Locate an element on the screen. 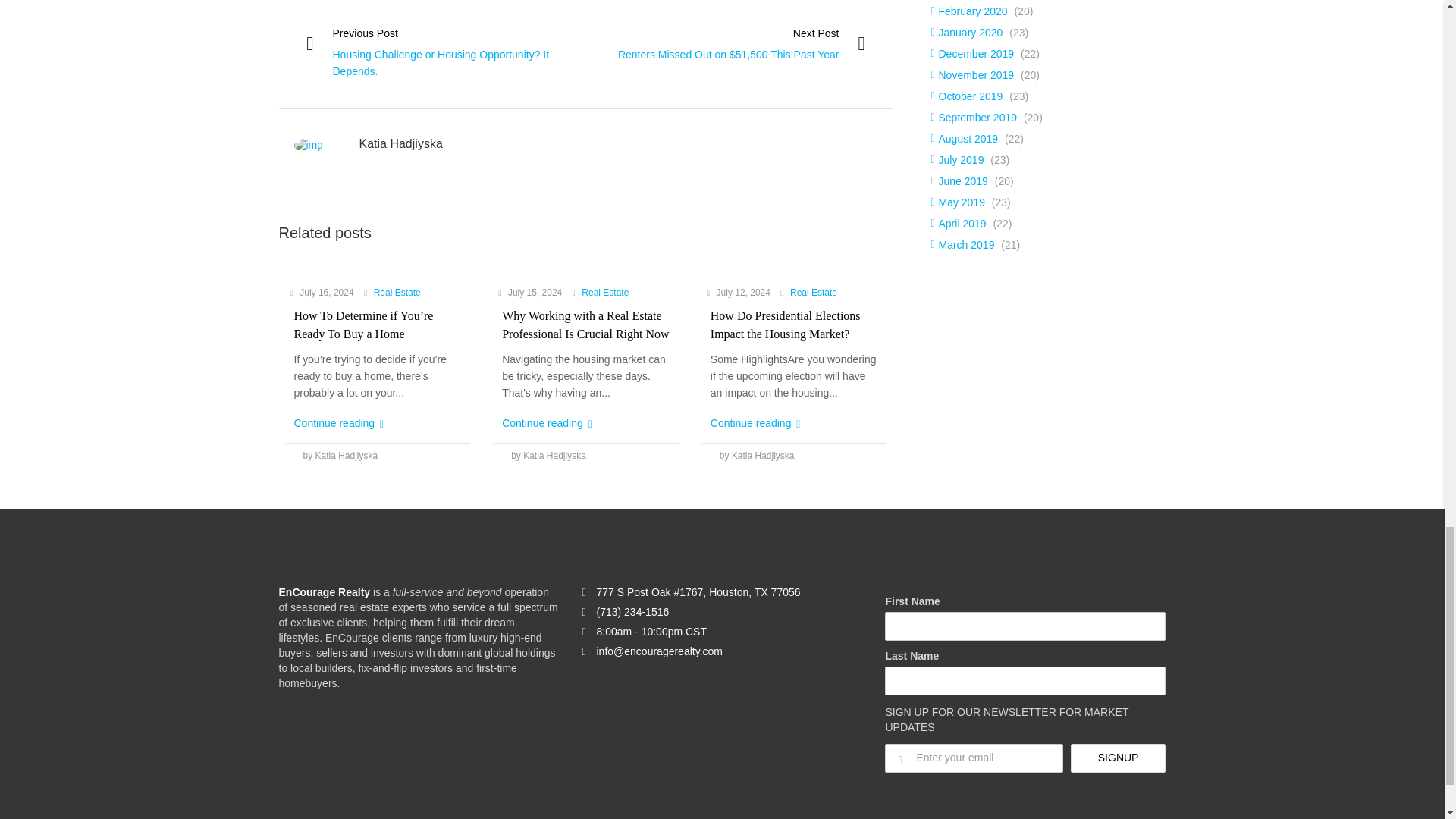  Real Estate is located at coordinates (814, 293).